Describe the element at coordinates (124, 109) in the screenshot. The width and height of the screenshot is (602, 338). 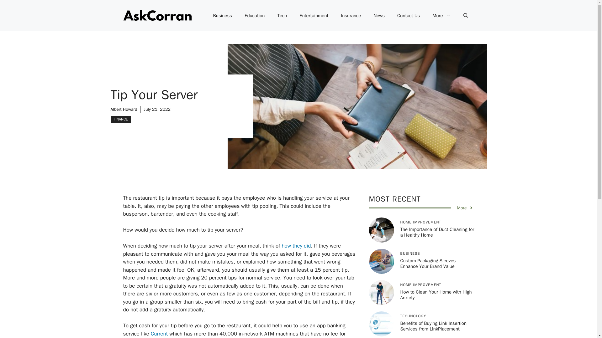
I see `Albert Howard` at that location.